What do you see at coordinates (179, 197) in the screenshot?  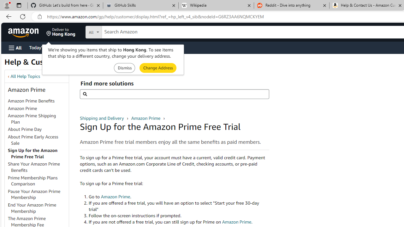 I see `Go to Amazon Prime.` at bounding box center [179, 197].